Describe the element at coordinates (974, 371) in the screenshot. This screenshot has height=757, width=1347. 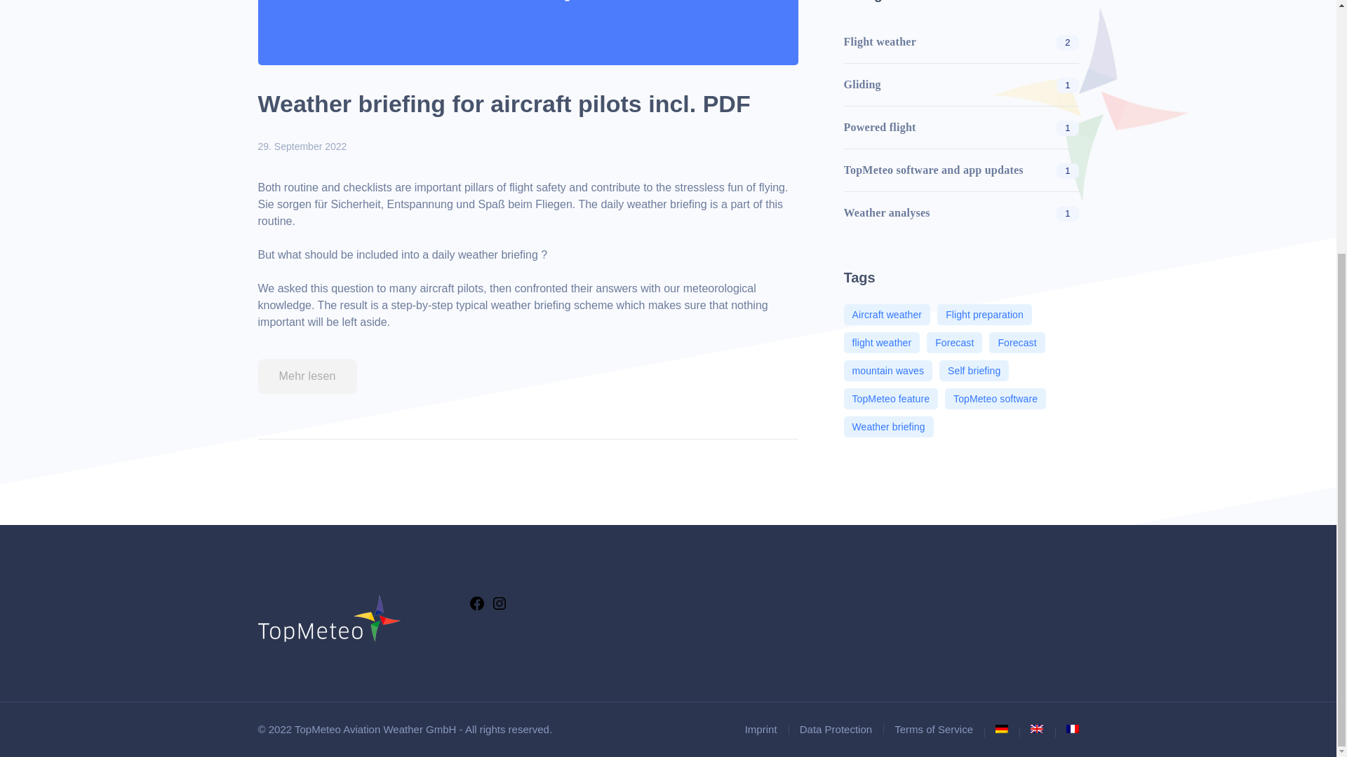
I see `Self briefing` at that location.